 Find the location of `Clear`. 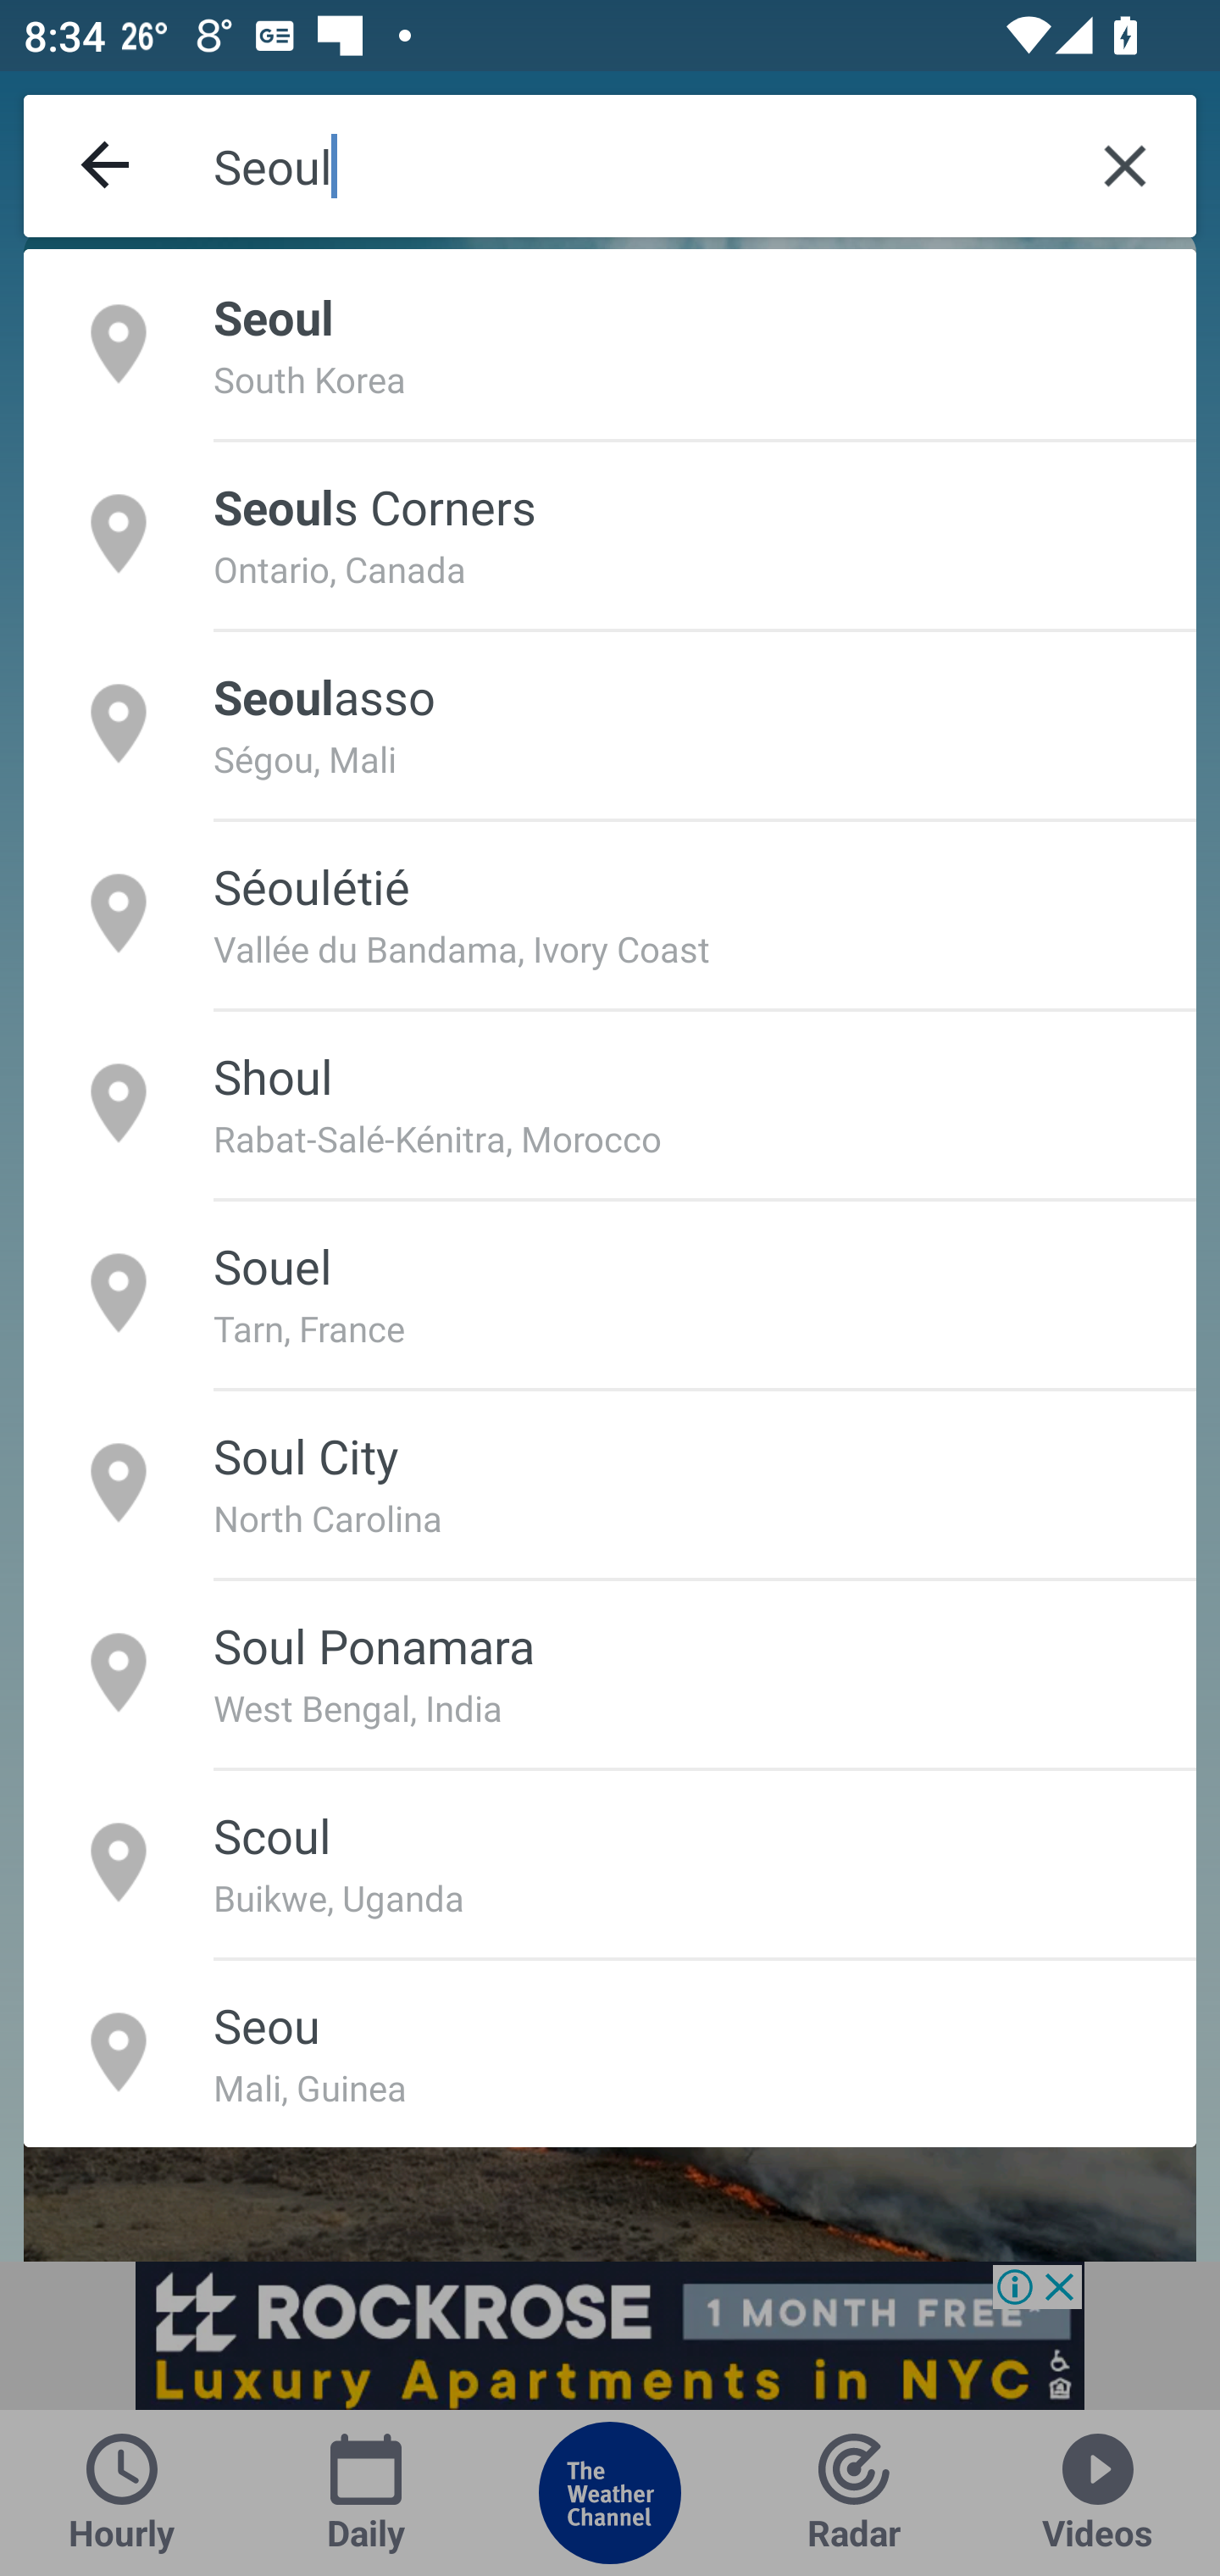

Clear is located at coordinates (1125, 166).